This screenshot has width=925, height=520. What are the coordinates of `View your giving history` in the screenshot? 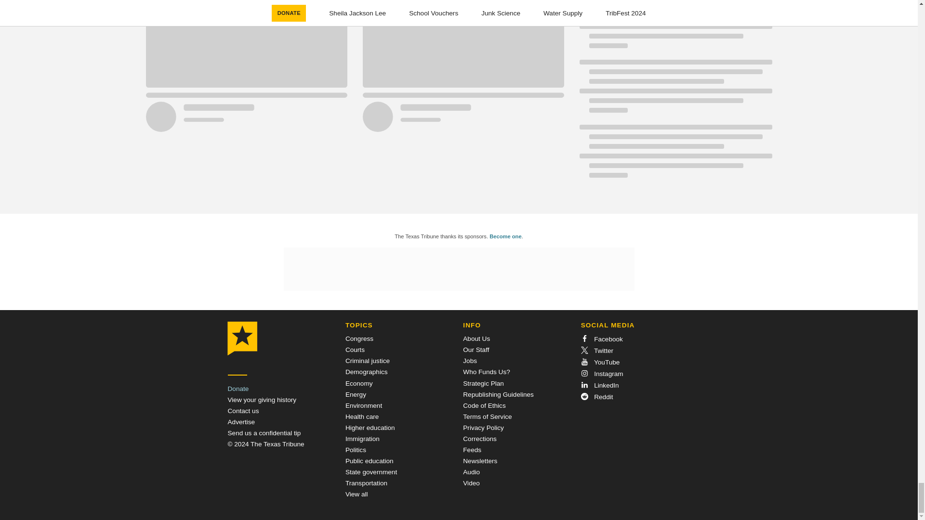 It's located at (262, 400).